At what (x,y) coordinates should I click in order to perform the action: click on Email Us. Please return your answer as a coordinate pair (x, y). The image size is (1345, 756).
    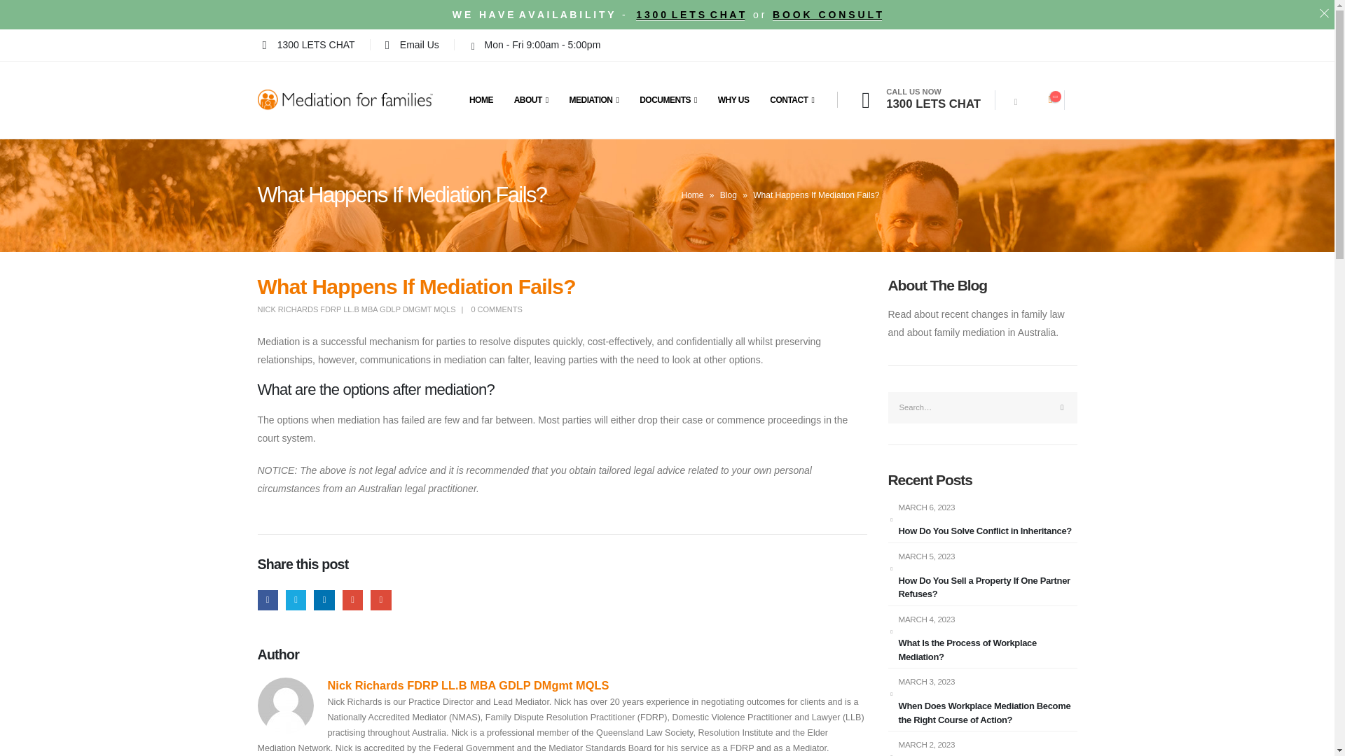
    Looking at the image, I should click on (412, 44).